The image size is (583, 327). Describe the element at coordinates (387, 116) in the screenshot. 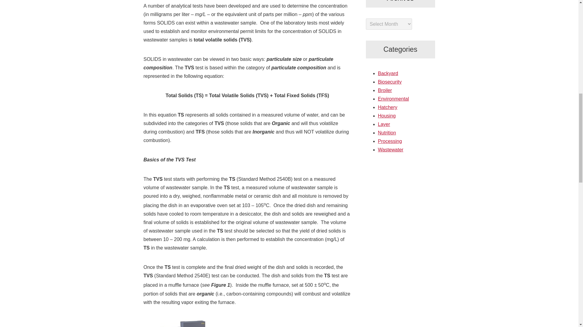

I see `Housing` at that location.